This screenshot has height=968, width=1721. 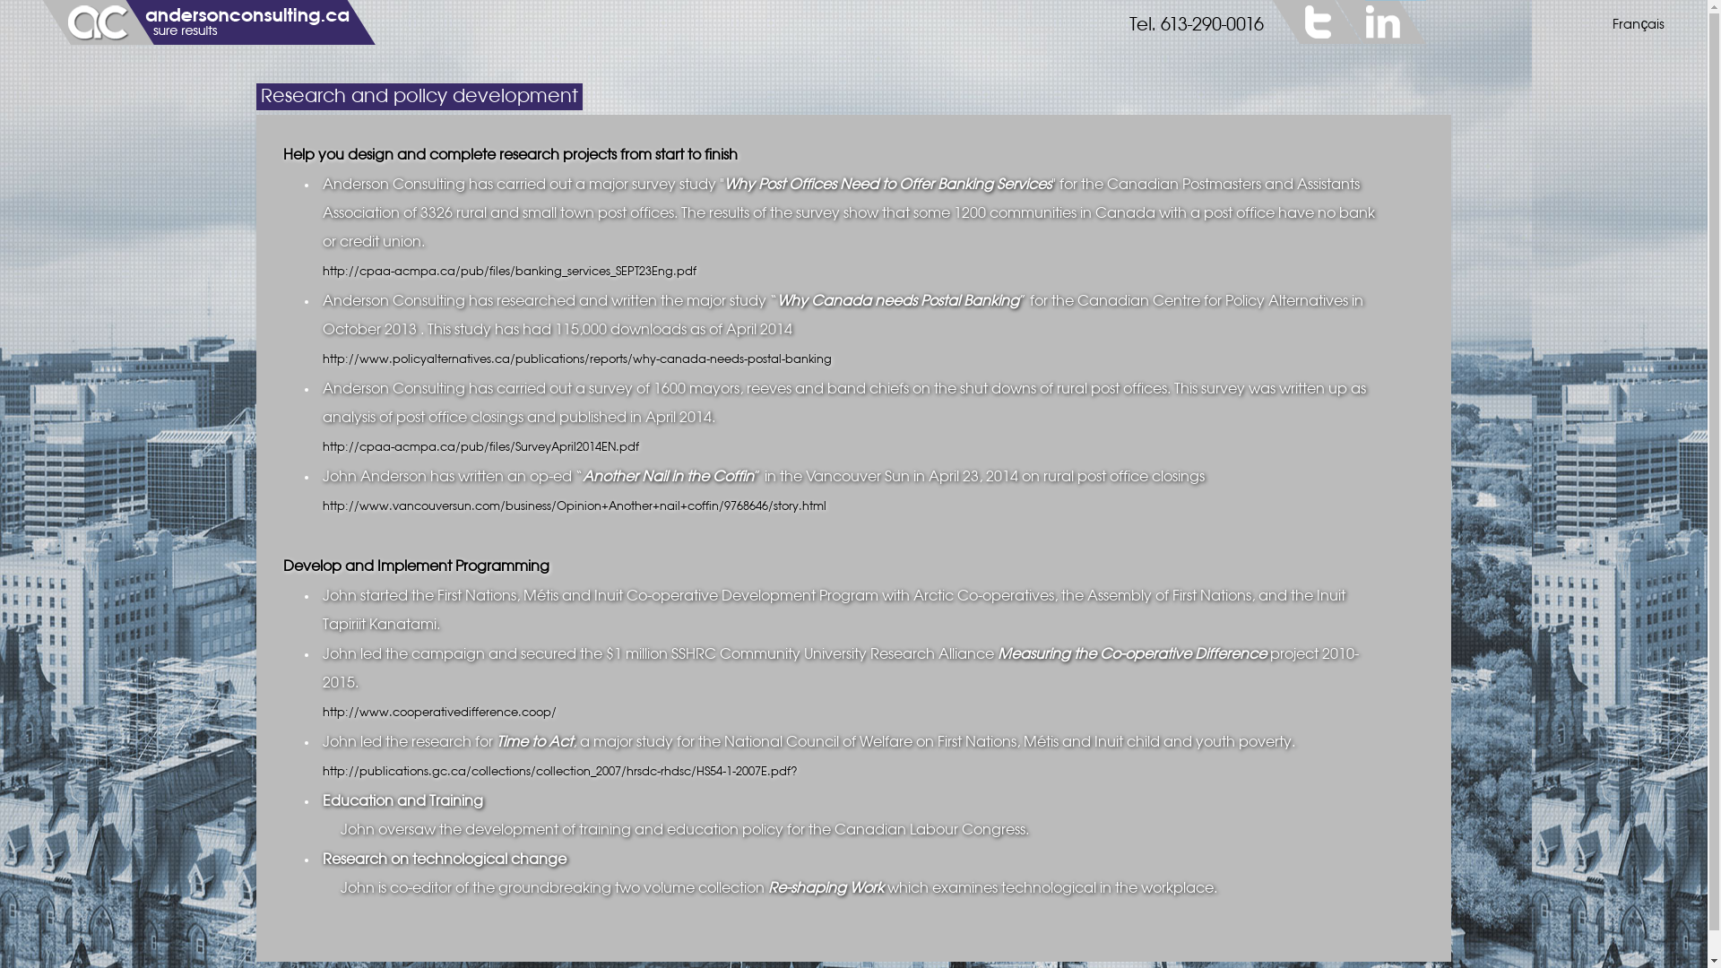 What do you see at coordinates (416, 566) in the screenshot?
I see `Develop and Implement Programming` at bounding box center [416, 566].